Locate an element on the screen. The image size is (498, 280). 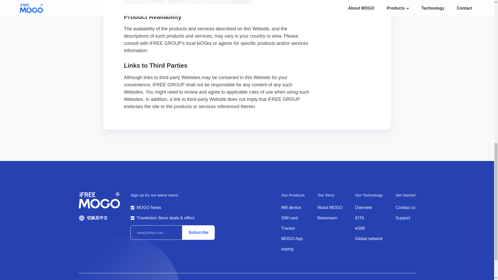
Mifi device is located at coordinates (293, 208).